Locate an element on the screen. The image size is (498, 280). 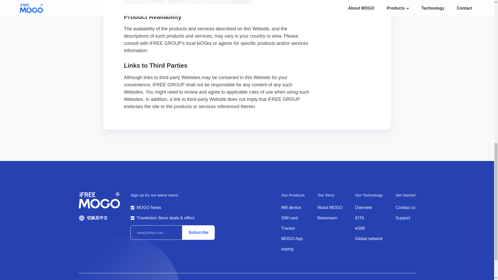
Mifi device is located at coordinates (293, 208).